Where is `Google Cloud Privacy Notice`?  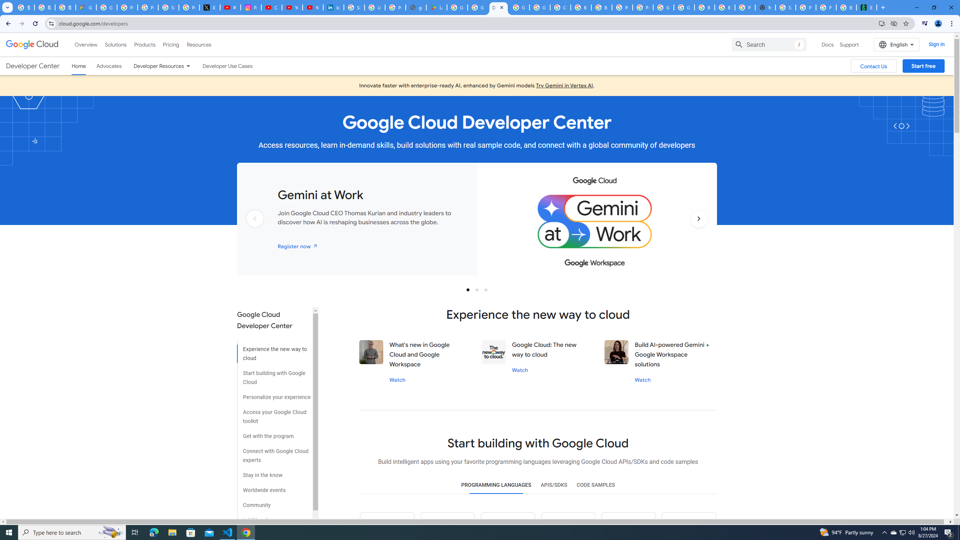 Google Cloud Privacy Notice is located at coordinates (86, 7).